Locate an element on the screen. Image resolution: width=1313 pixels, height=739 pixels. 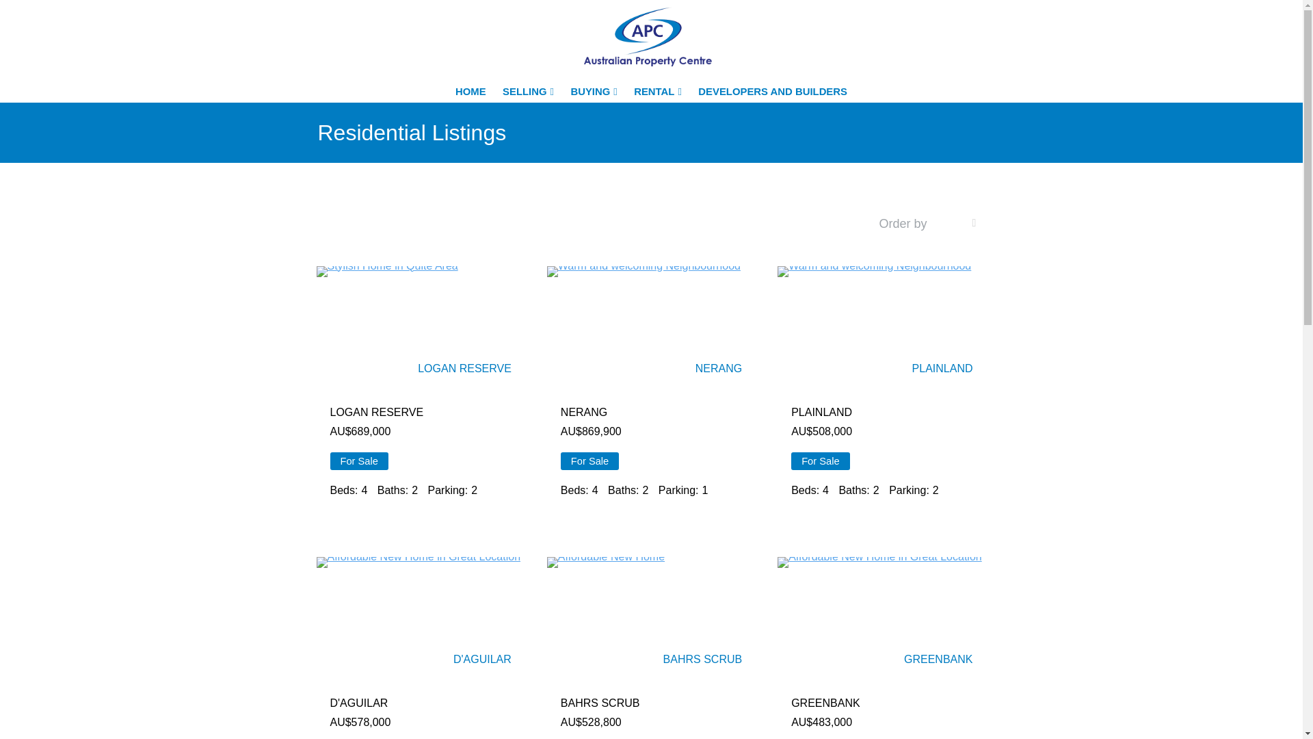
PLAINLAND is located at coordinates (942, 368).